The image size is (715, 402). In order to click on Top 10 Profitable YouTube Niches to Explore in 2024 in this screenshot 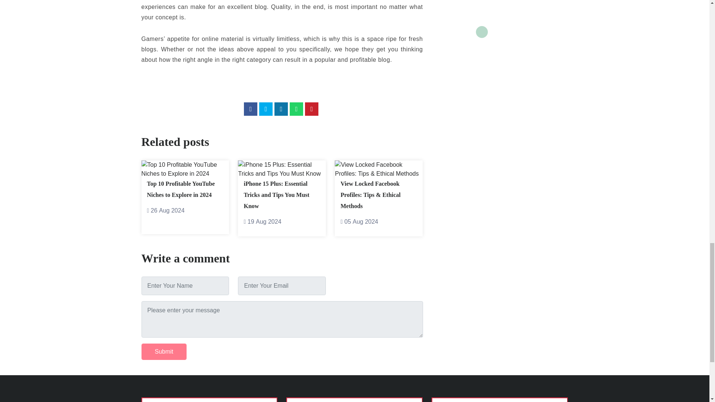, I will do `click(180, 189)`.